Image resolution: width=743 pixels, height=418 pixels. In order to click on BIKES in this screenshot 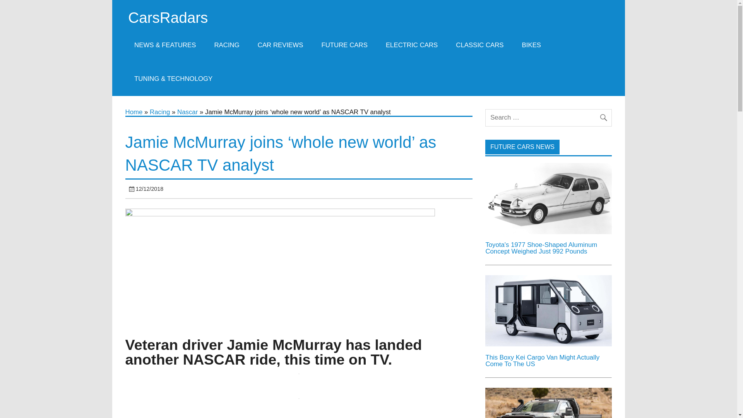, I will do `click(531, 45)`.